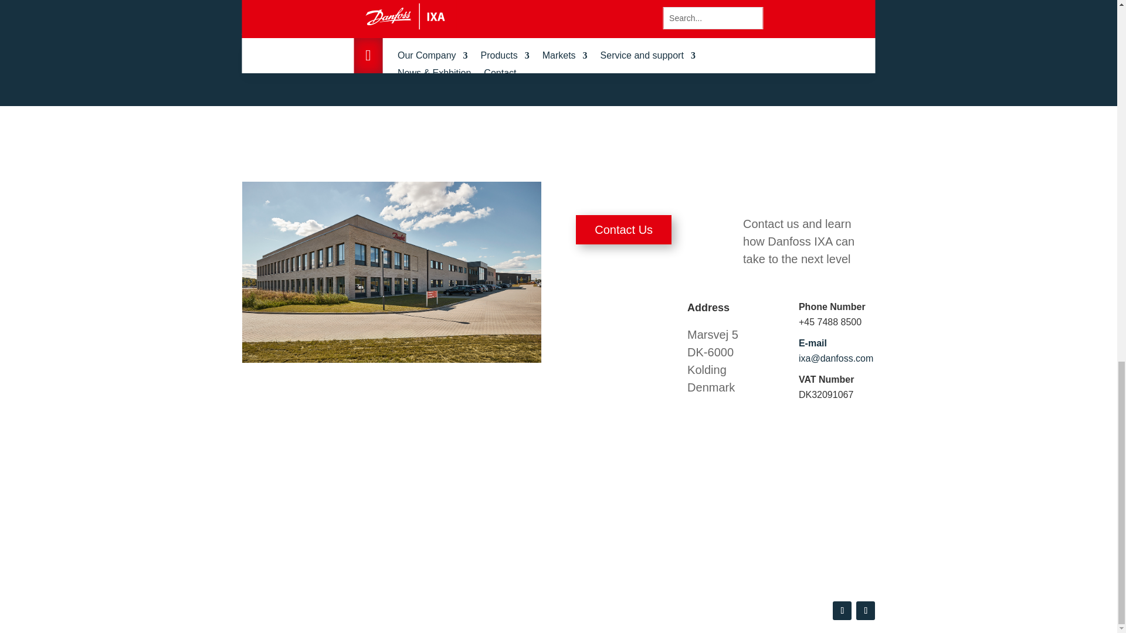 The image size is (1126, 633). What do you see at coordinates (842, 611) in the screenshot?
I see `Follow on Youtube` at bounding box center [842, 611].